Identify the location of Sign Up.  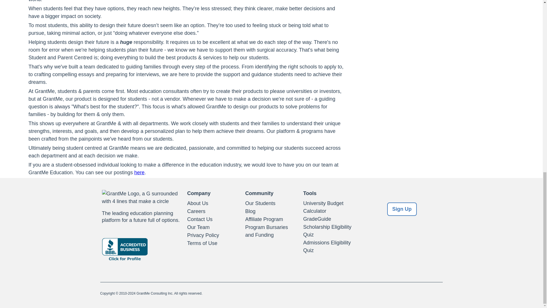
(402, 209).